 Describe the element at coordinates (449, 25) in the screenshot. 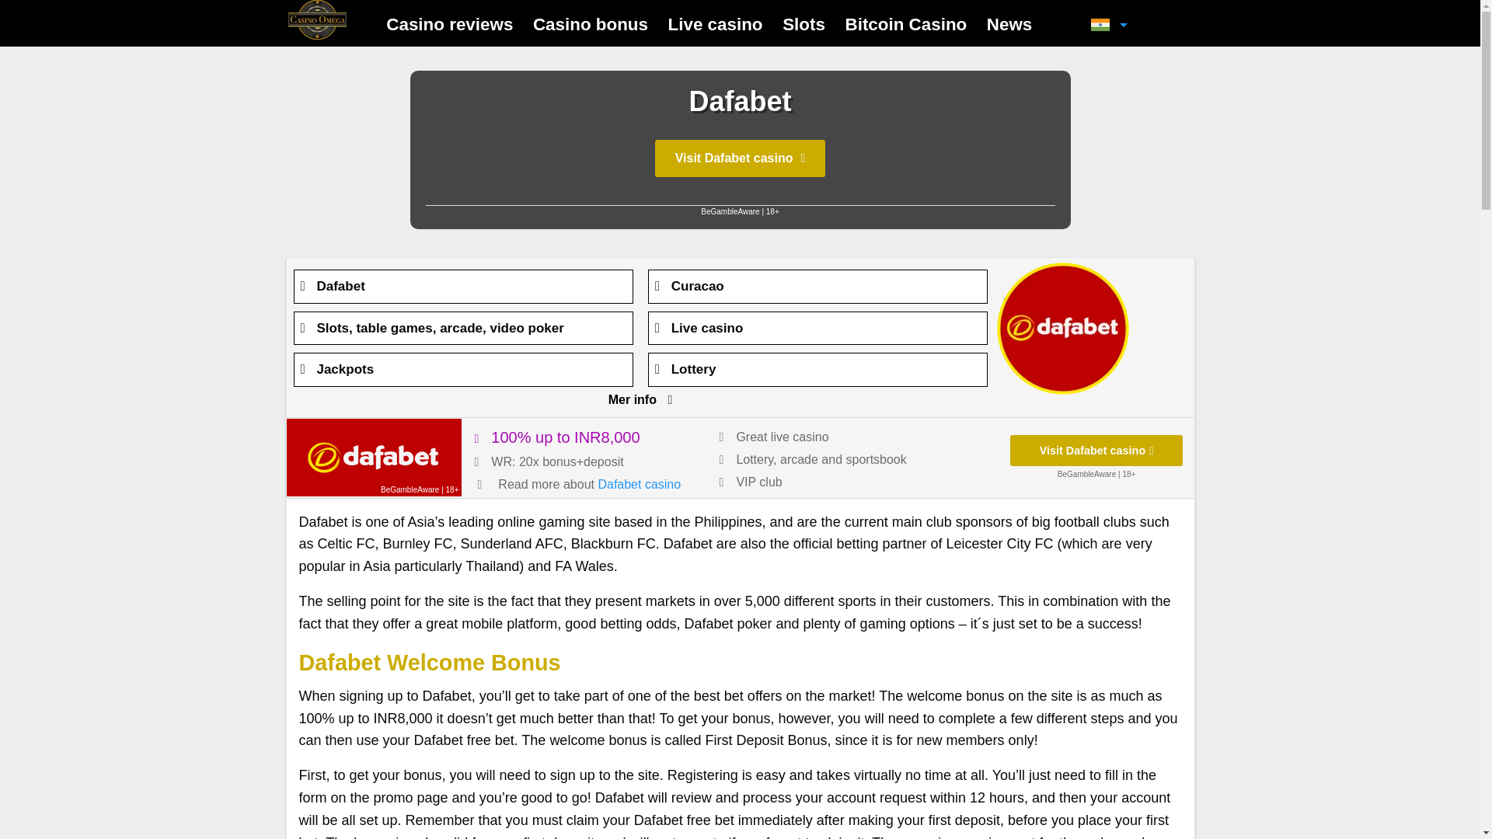

I see `Casino reviews` at that location.